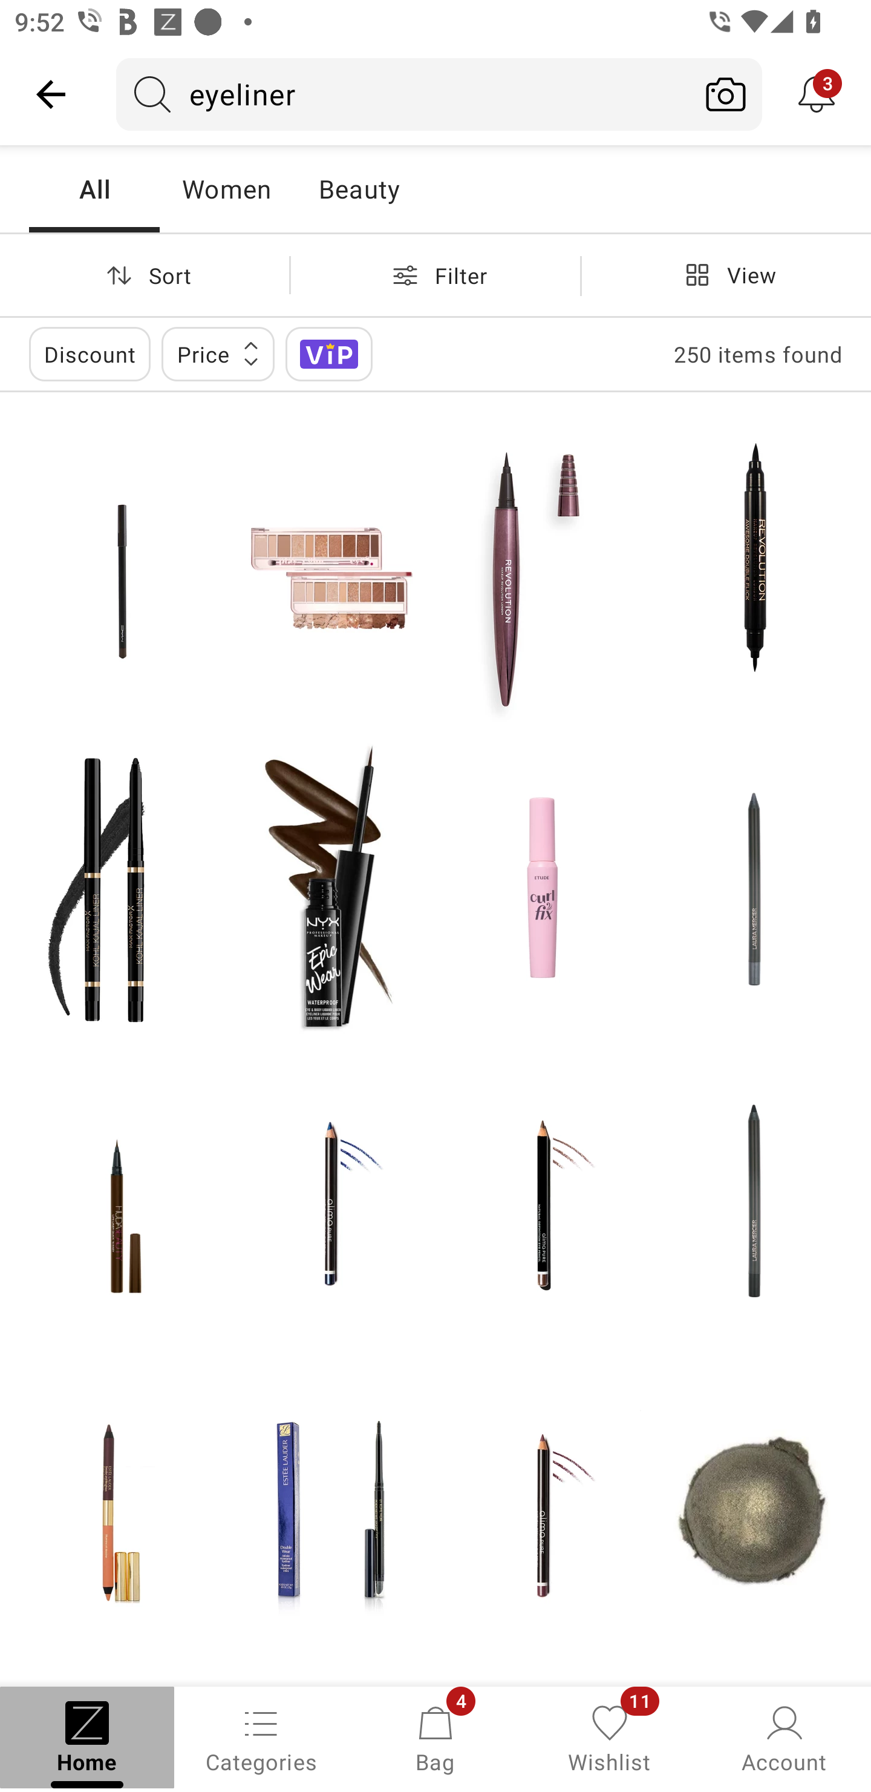  What do you see at coordinates (90, 354) in the screenshot?
I see `Discount` at bounding box center [90, 354].